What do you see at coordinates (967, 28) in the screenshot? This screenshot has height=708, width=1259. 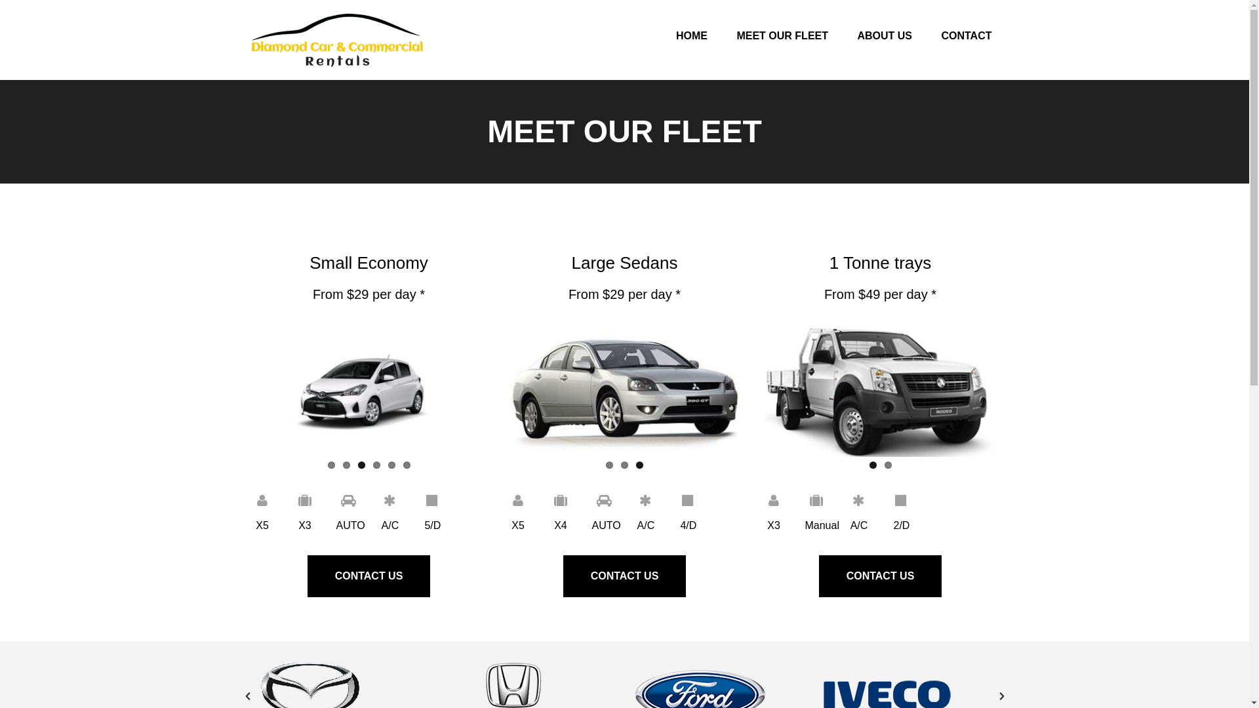 I see `CONTACT` at bounding box center [967, 28].